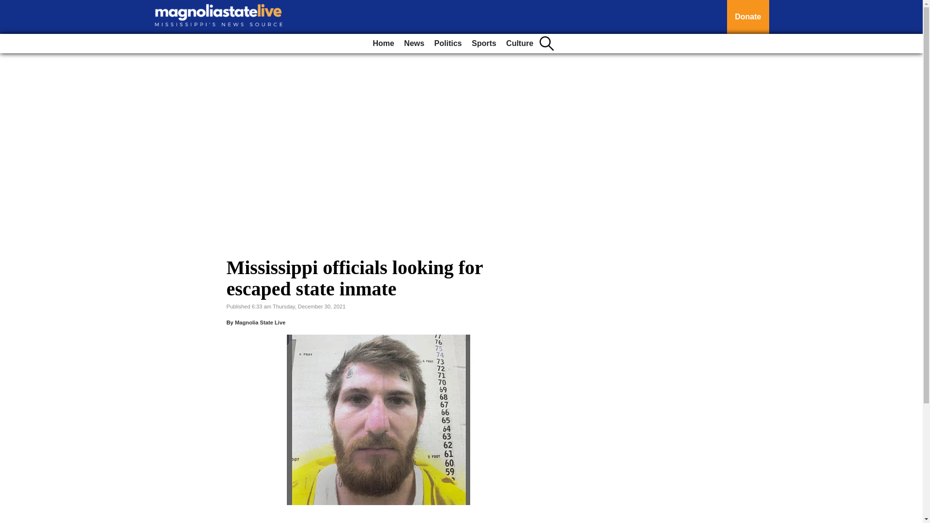 This screenshot has width=930, height=523. Describe the element at coordinates (260, 322) in the screenshot. I see `Magnolia State Live` at that location.